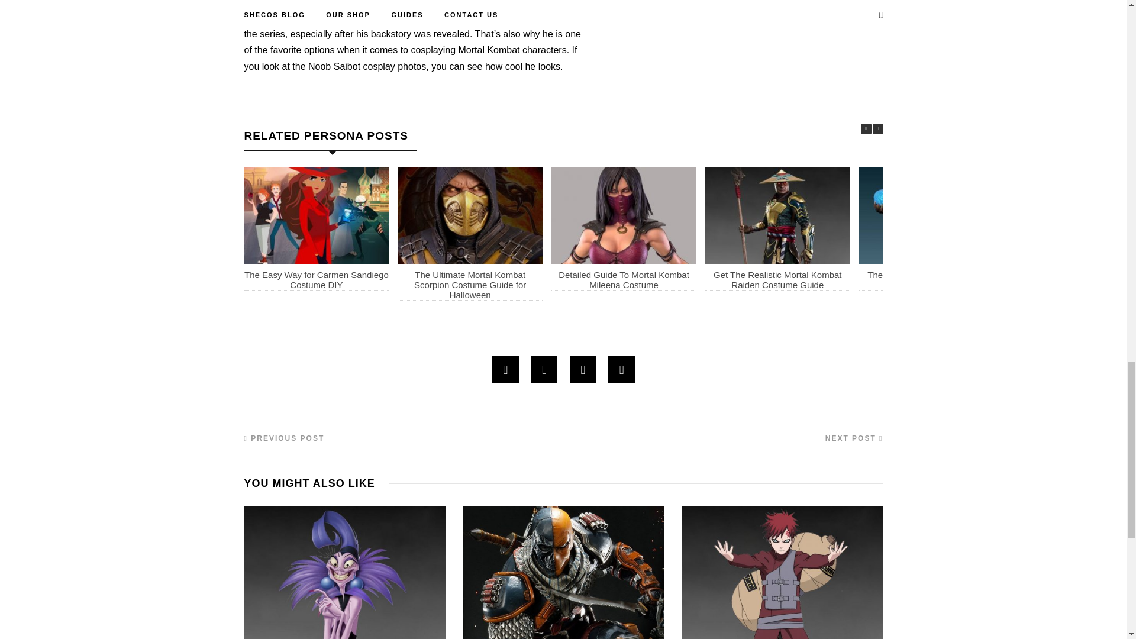 The image size is (1136, 639). What do you see at coordinates (865, 129) in the screenshot?
I see `Previous` at bounding box center [865, 129].